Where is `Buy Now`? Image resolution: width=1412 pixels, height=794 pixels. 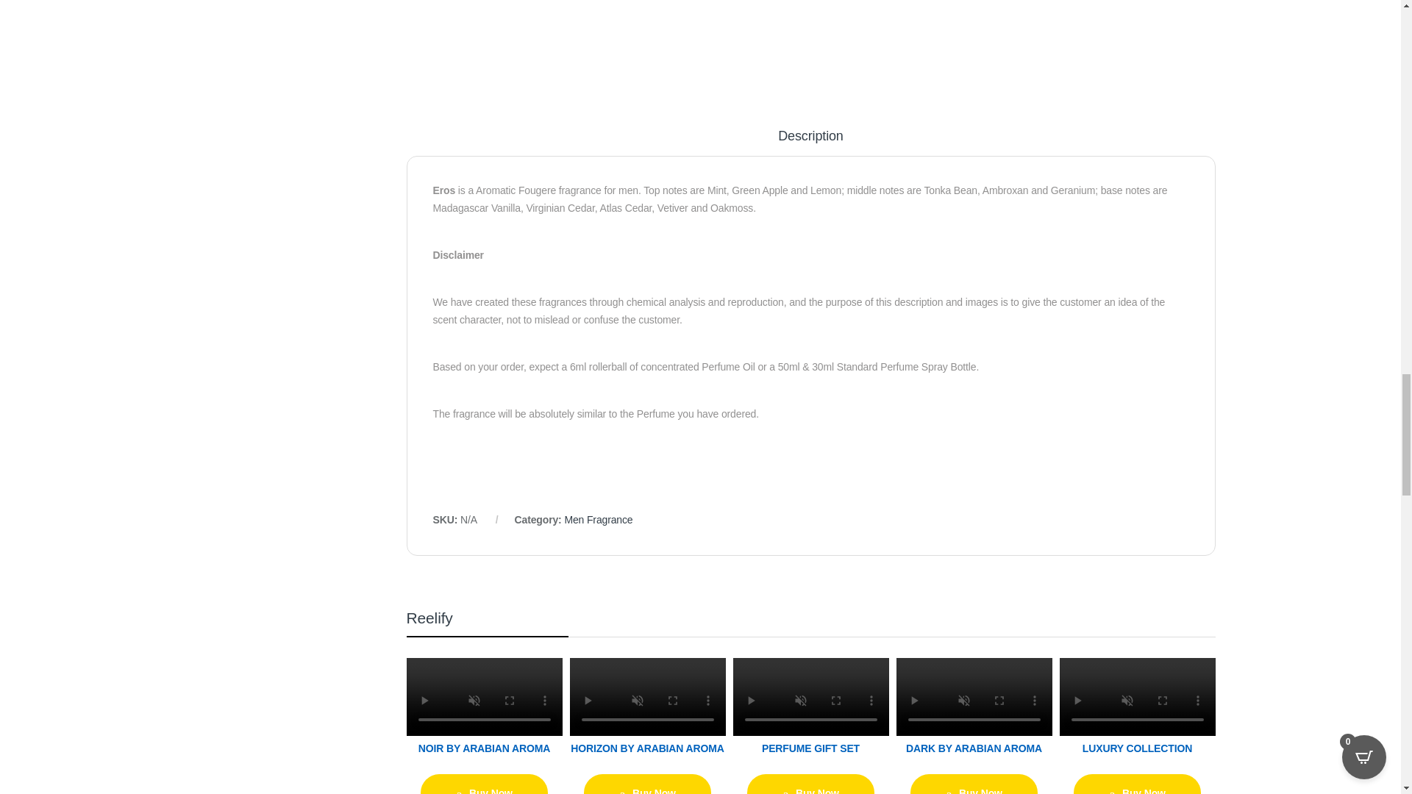 Buy Now is located at coordinates (810, 784).